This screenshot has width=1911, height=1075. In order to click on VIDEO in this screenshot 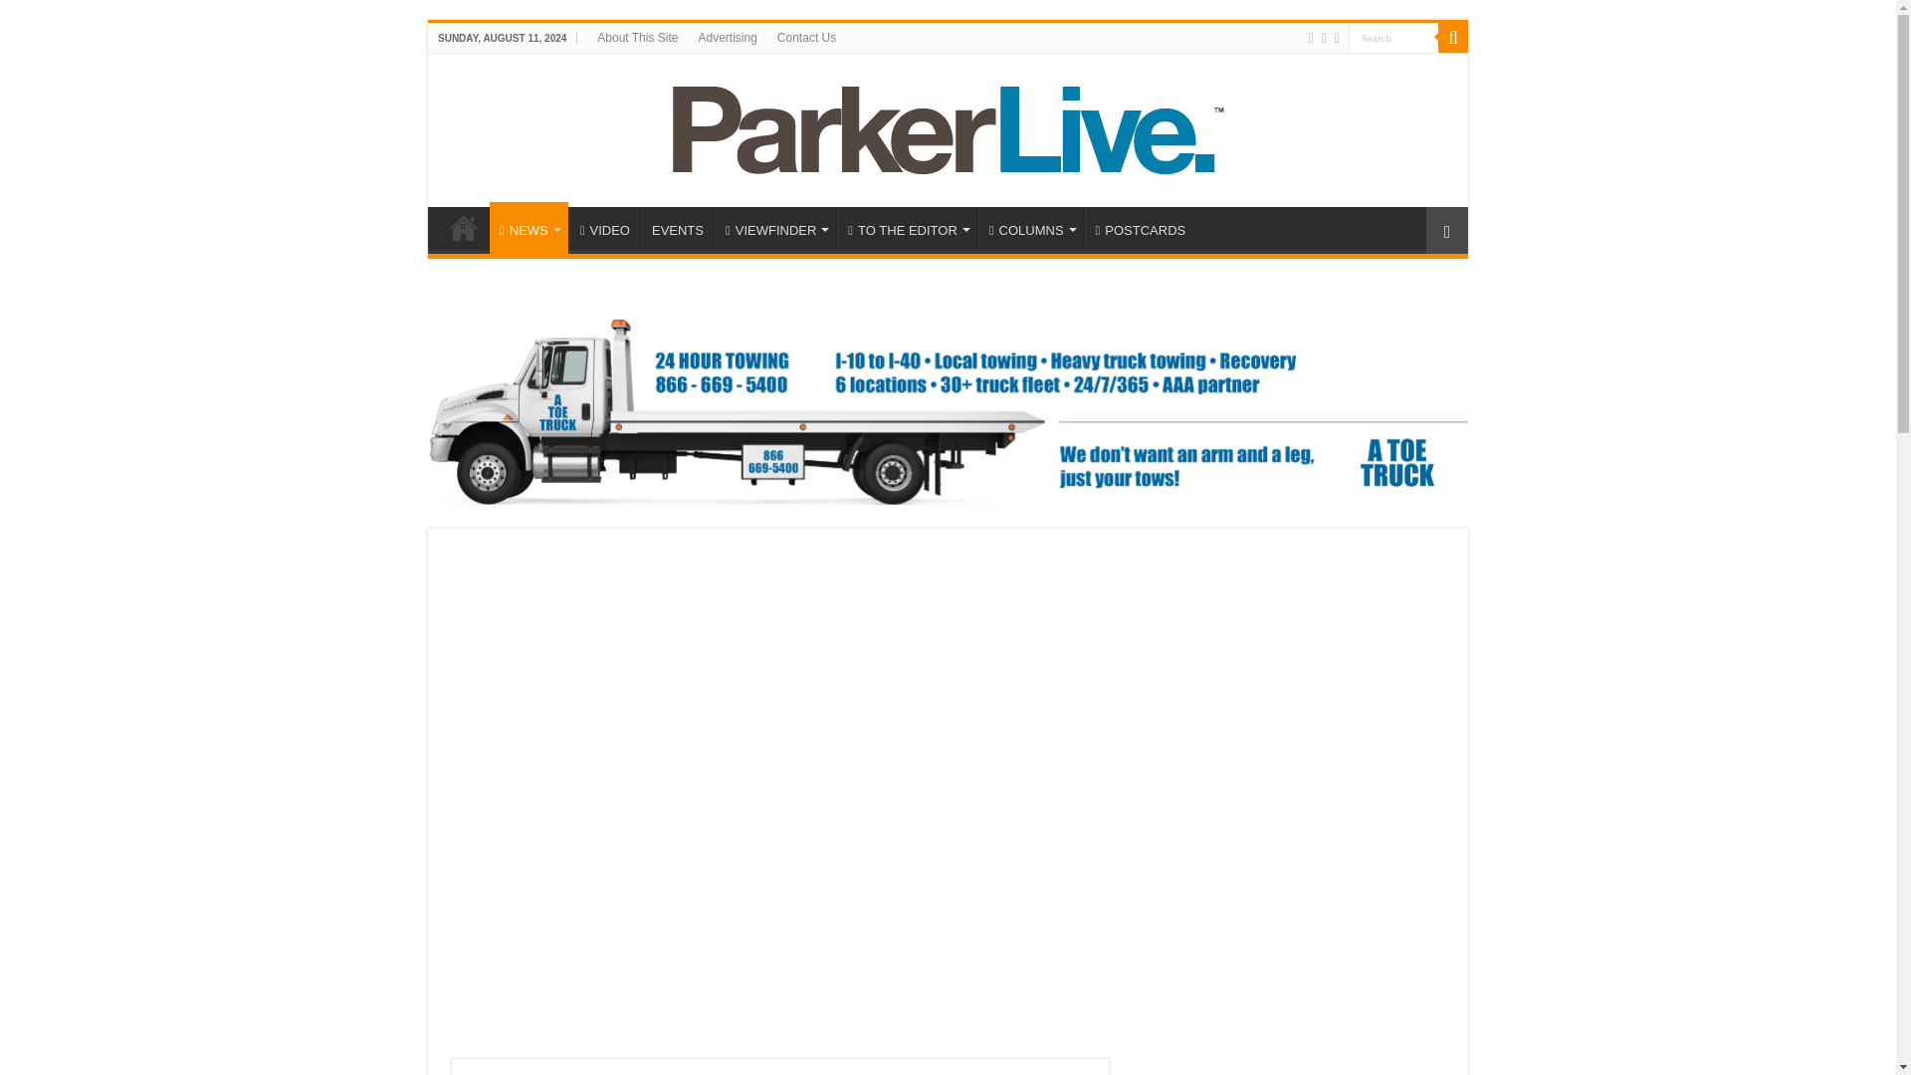, I will do `click(605, 227)`.